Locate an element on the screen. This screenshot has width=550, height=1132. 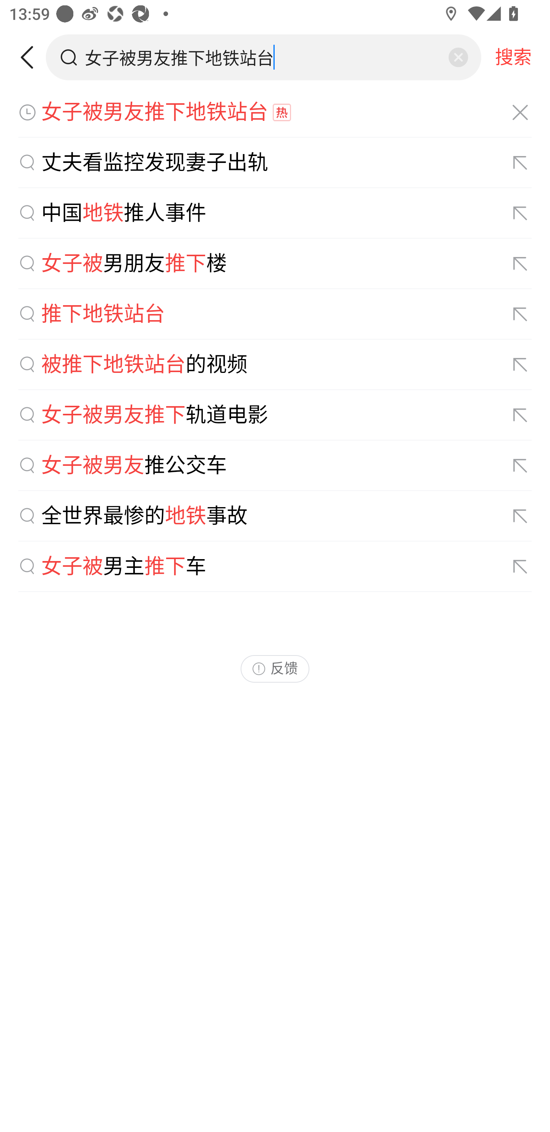
搜索 is located at coordinates (513, 57).